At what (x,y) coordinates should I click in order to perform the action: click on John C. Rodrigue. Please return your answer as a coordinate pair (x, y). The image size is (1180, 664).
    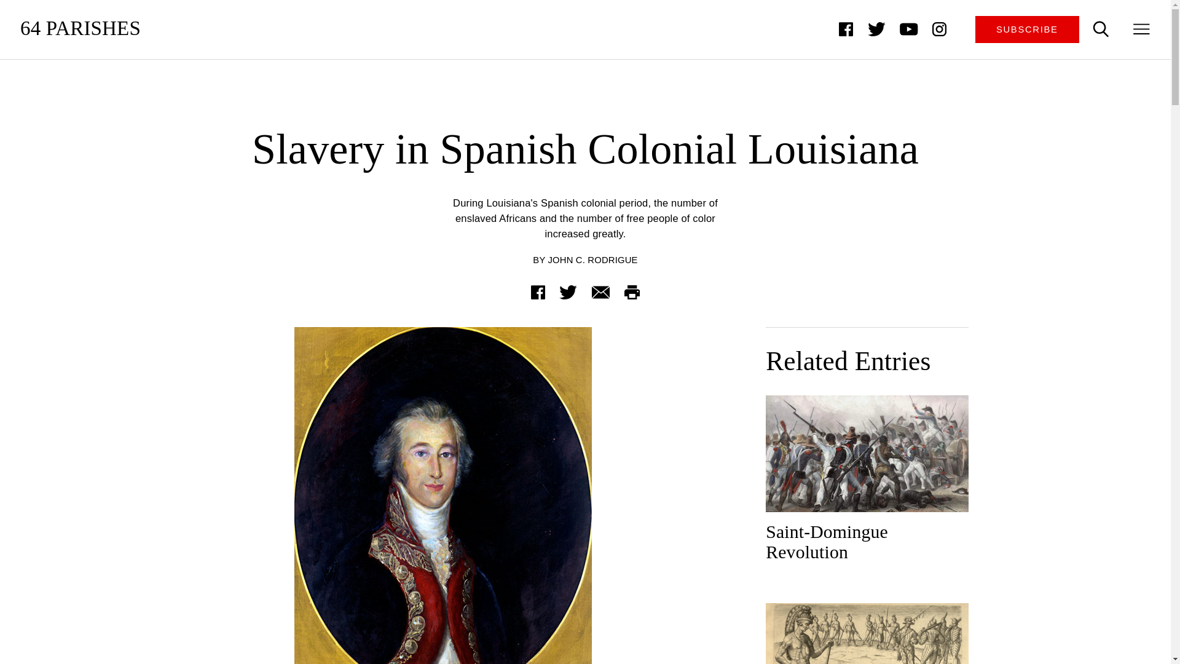
    Looking at the image, I should click on (593, 259).